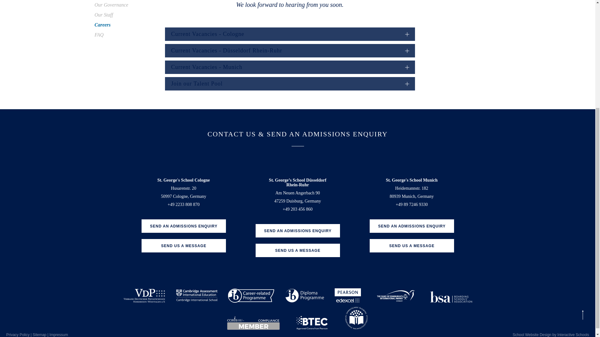  What do you see at coordinates (183, 245) in the screenshot?
I see `Send Us a Message` at bounding box center [183, 245].